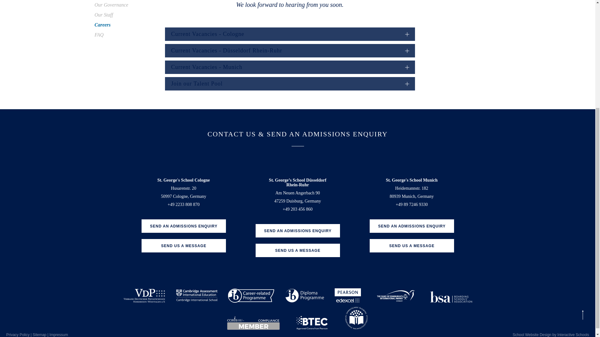  What do you see at coordinates (183, 245) in the screenshot?
I see `Send Us a Message` at bounding box center [183, 245].